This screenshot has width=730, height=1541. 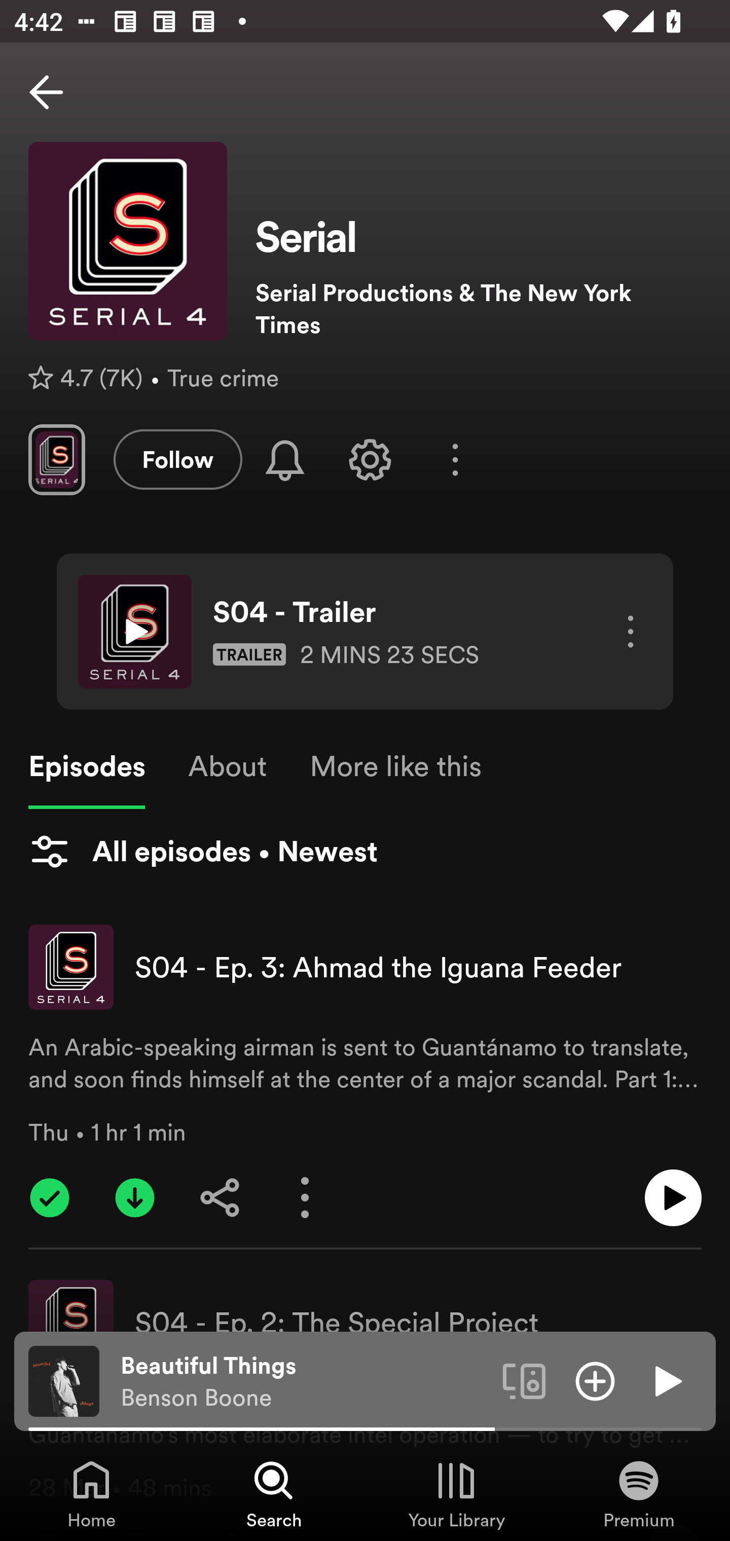 I want to click on All episodes • Newest, so click(x=203, y=852).